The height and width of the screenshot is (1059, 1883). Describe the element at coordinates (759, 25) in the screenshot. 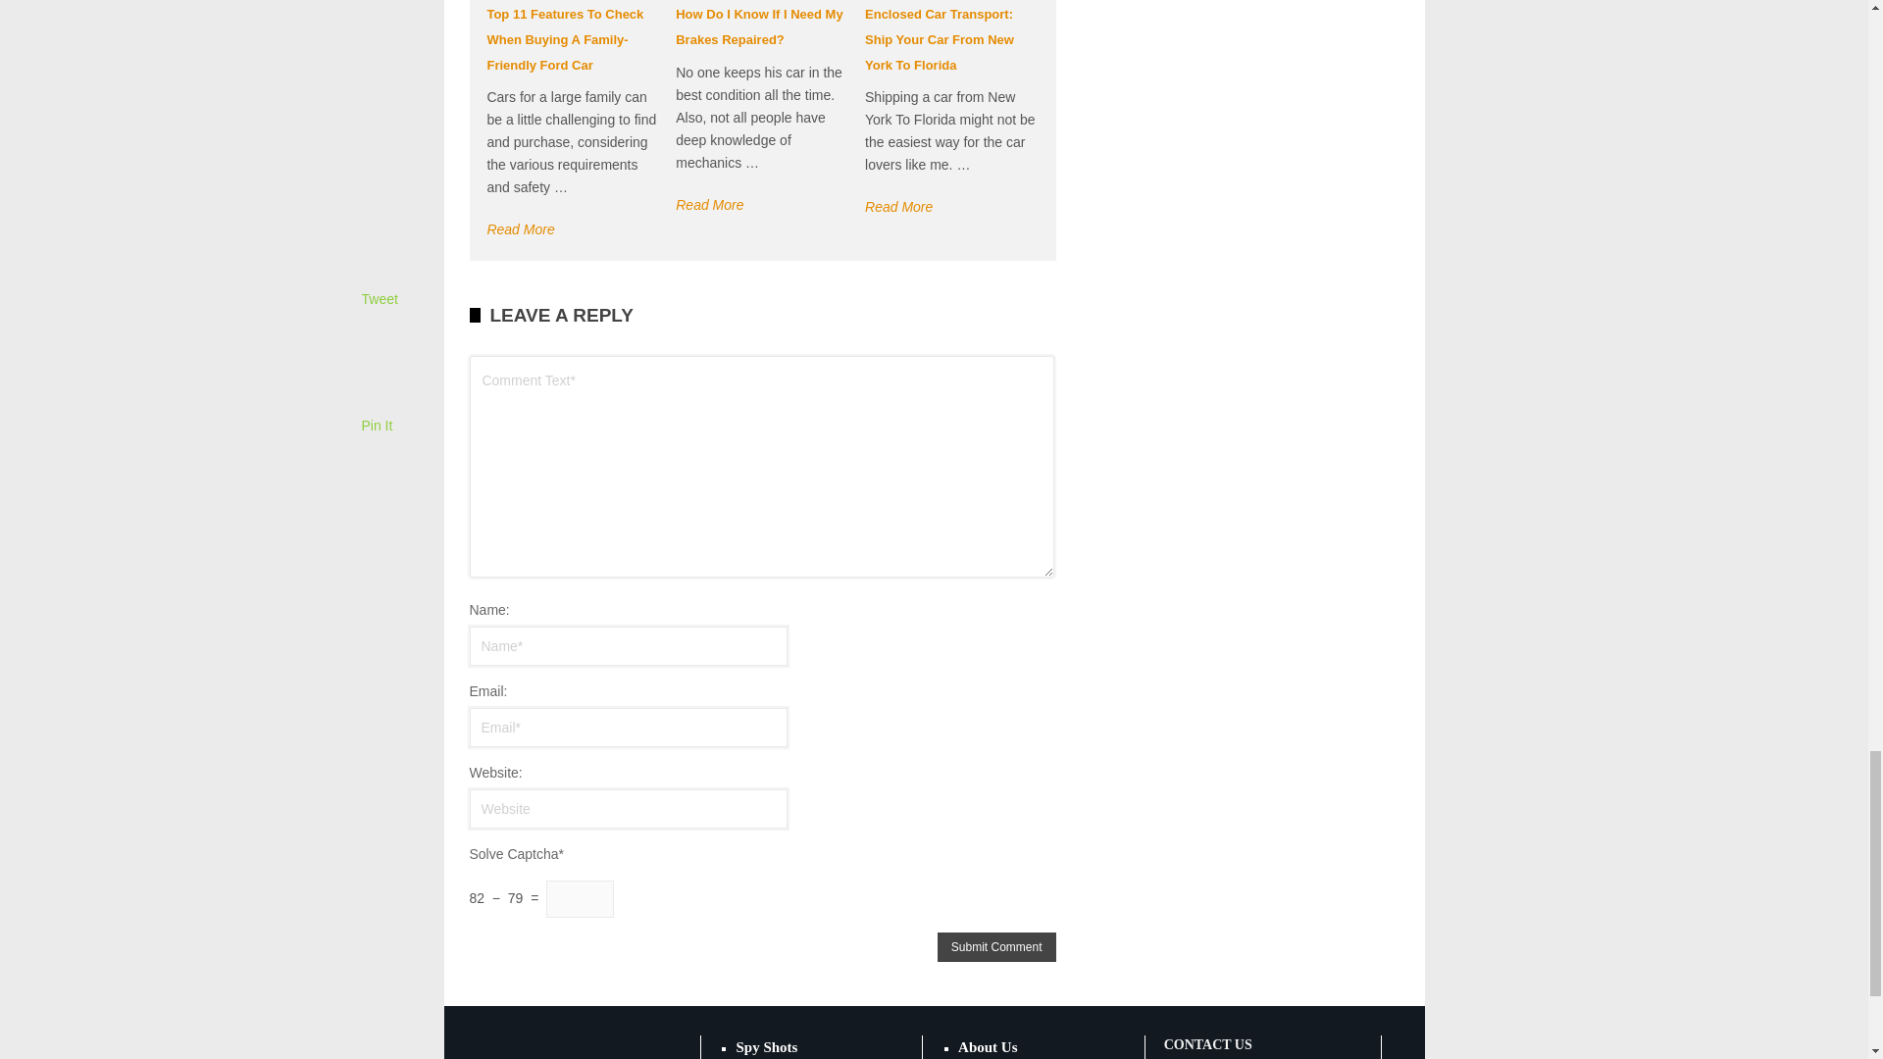

I see `How Do I Know if I Need My Brakes Repaired?` at that location.